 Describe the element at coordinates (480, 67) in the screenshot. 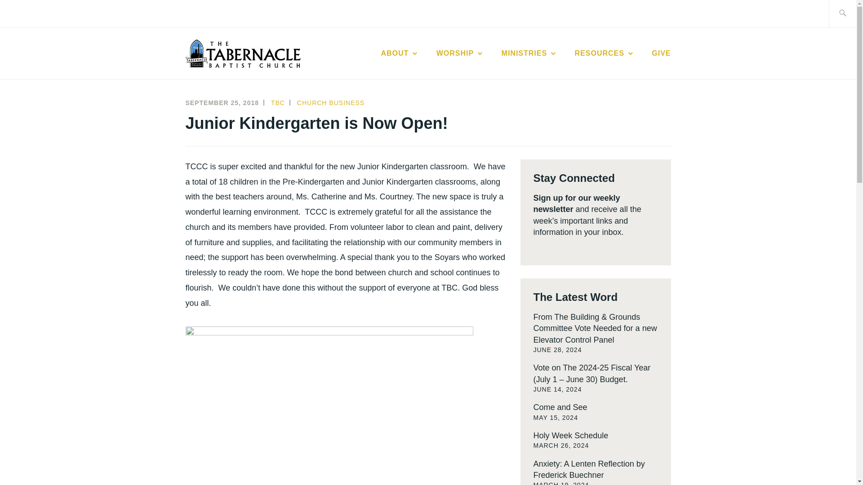

I see `TABERNACLE BAPTIST CHURCH` at that location.